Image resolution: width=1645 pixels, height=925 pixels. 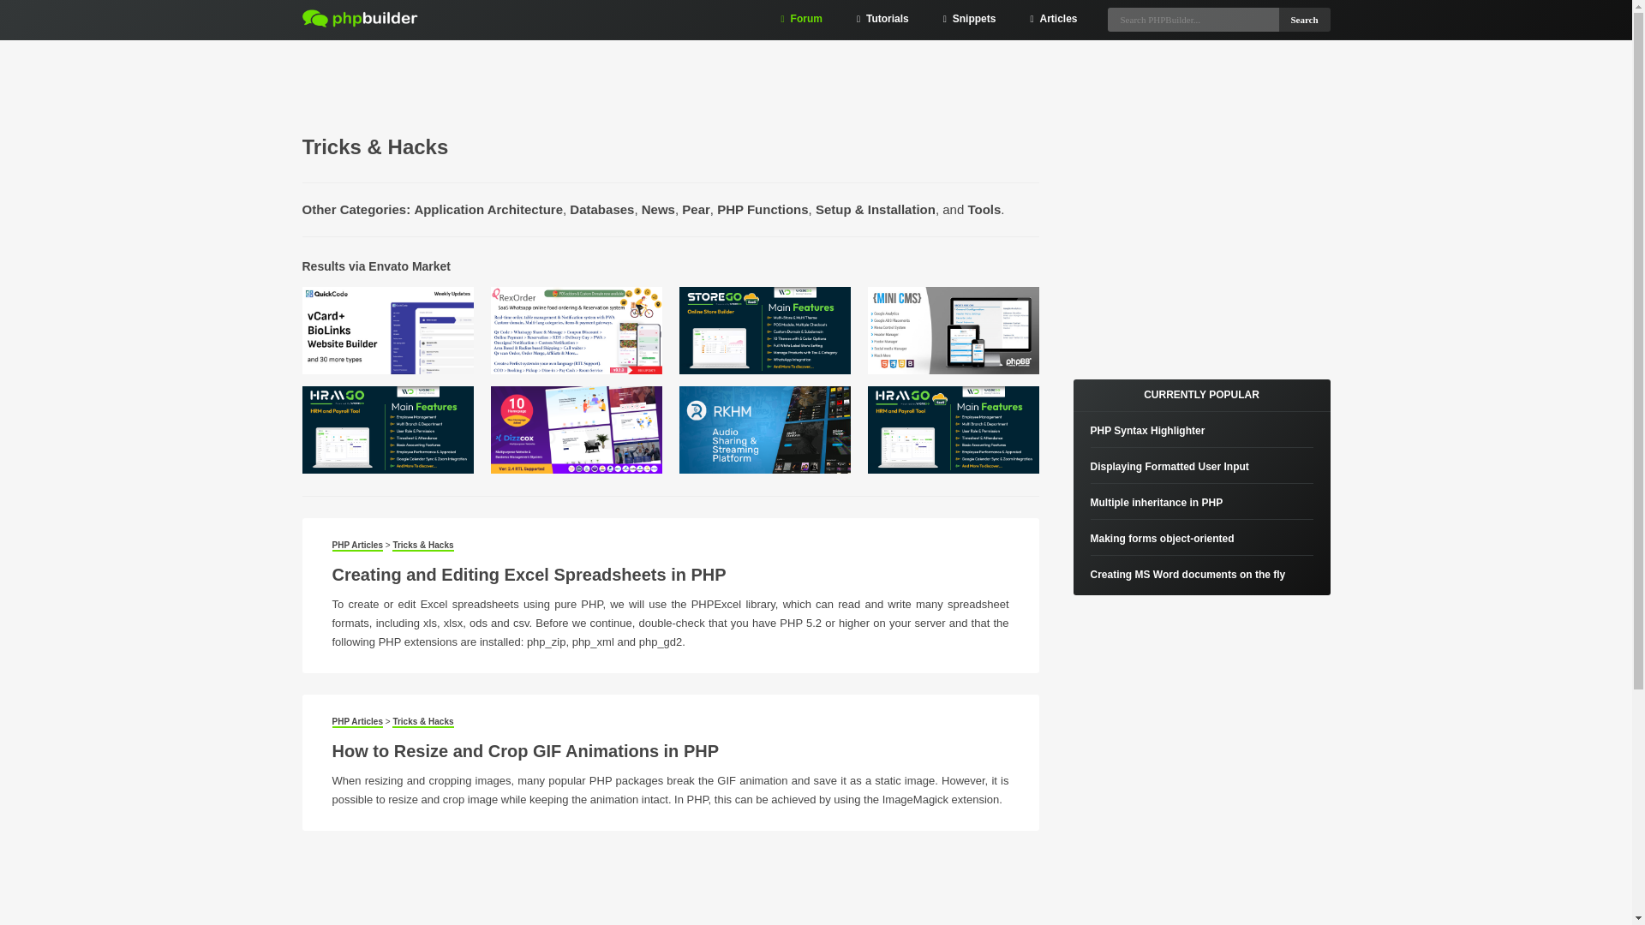 I want to click on Tutorials, so click(x=882, y=20).